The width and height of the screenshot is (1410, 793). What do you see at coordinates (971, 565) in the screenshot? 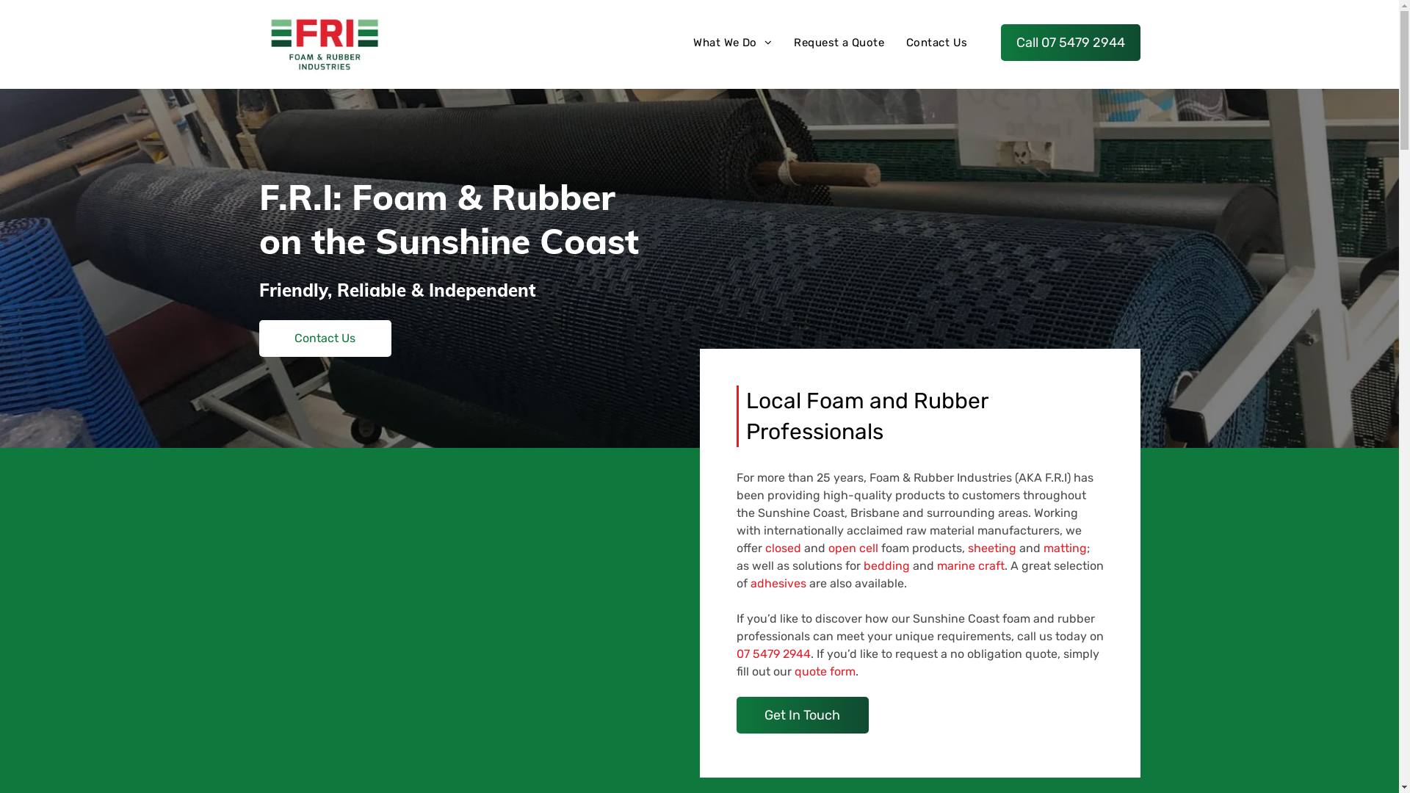
I see `marine craft` at bounding box center [971, 565].